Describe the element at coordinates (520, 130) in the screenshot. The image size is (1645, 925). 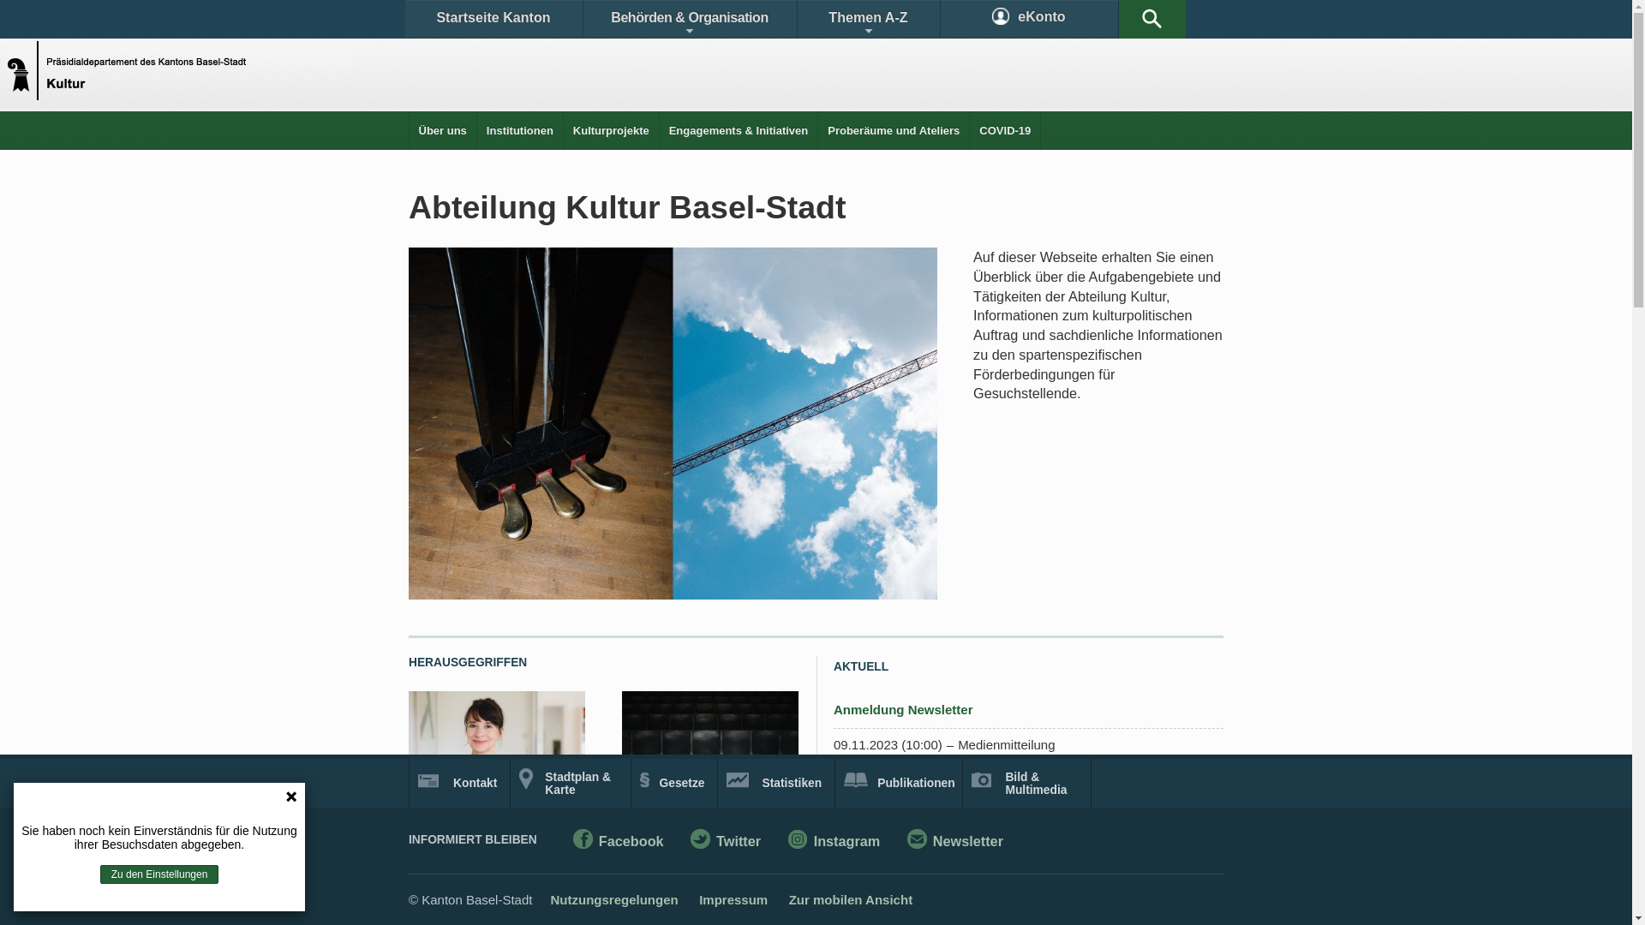
I see `Institutionen` at that location.